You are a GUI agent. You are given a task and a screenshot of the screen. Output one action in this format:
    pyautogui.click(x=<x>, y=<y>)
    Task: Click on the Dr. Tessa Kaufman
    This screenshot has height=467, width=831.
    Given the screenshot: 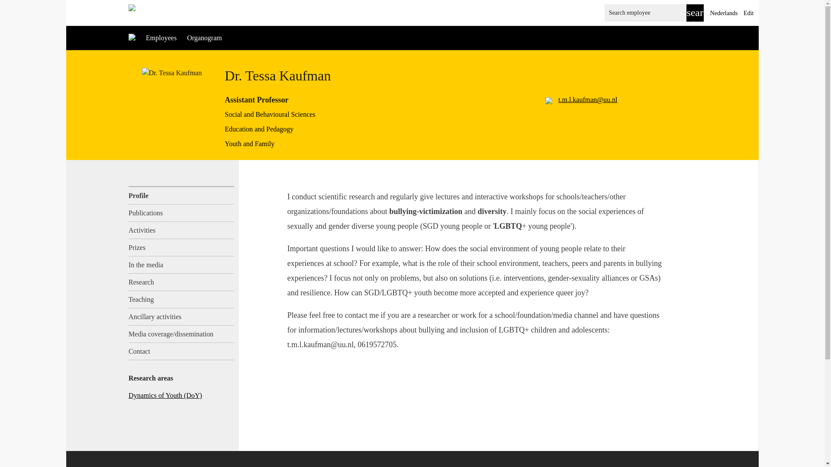 What is the action you would take?
    pyautogui.click(x=172, y=73)
    